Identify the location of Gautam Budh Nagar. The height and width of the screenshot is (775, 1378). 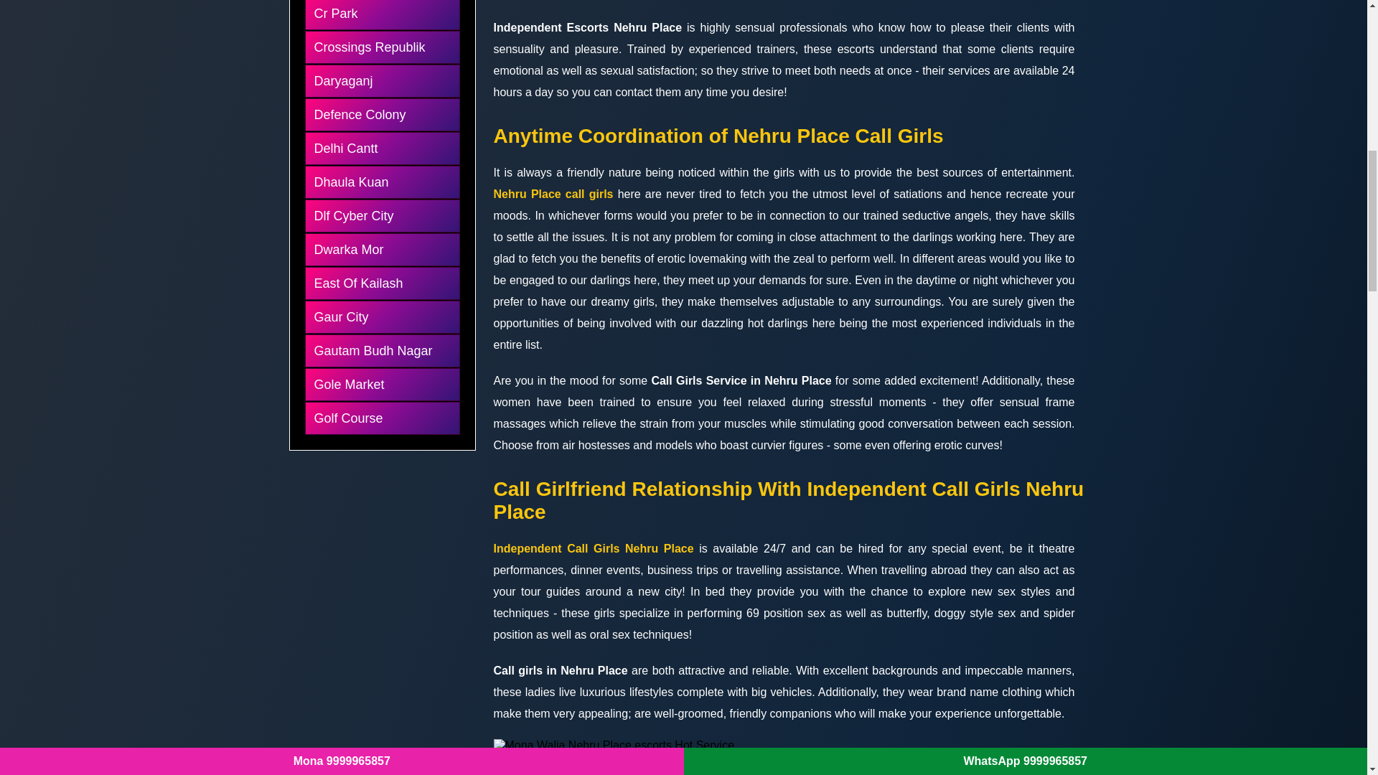
(382, 350).